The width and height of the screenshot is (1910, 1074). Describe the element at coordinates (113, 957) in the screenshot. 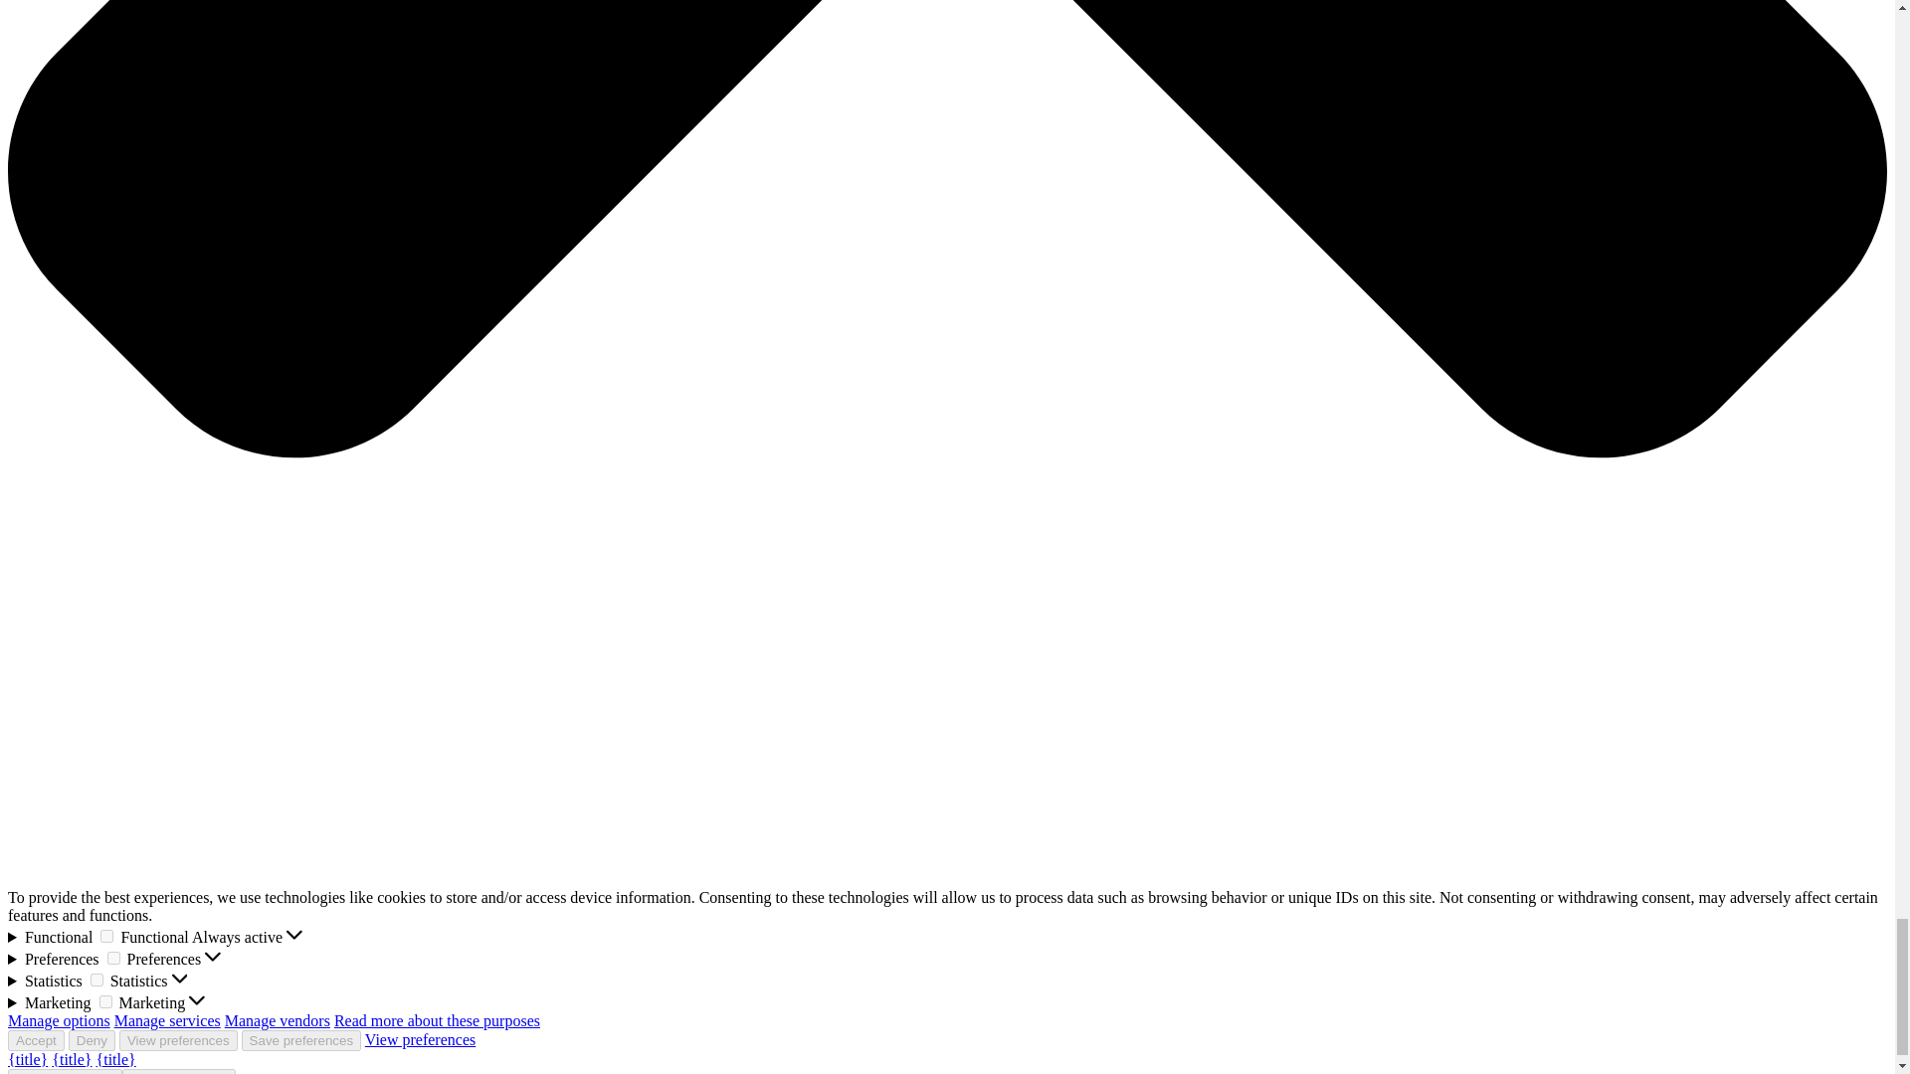

I see `1` at that location.